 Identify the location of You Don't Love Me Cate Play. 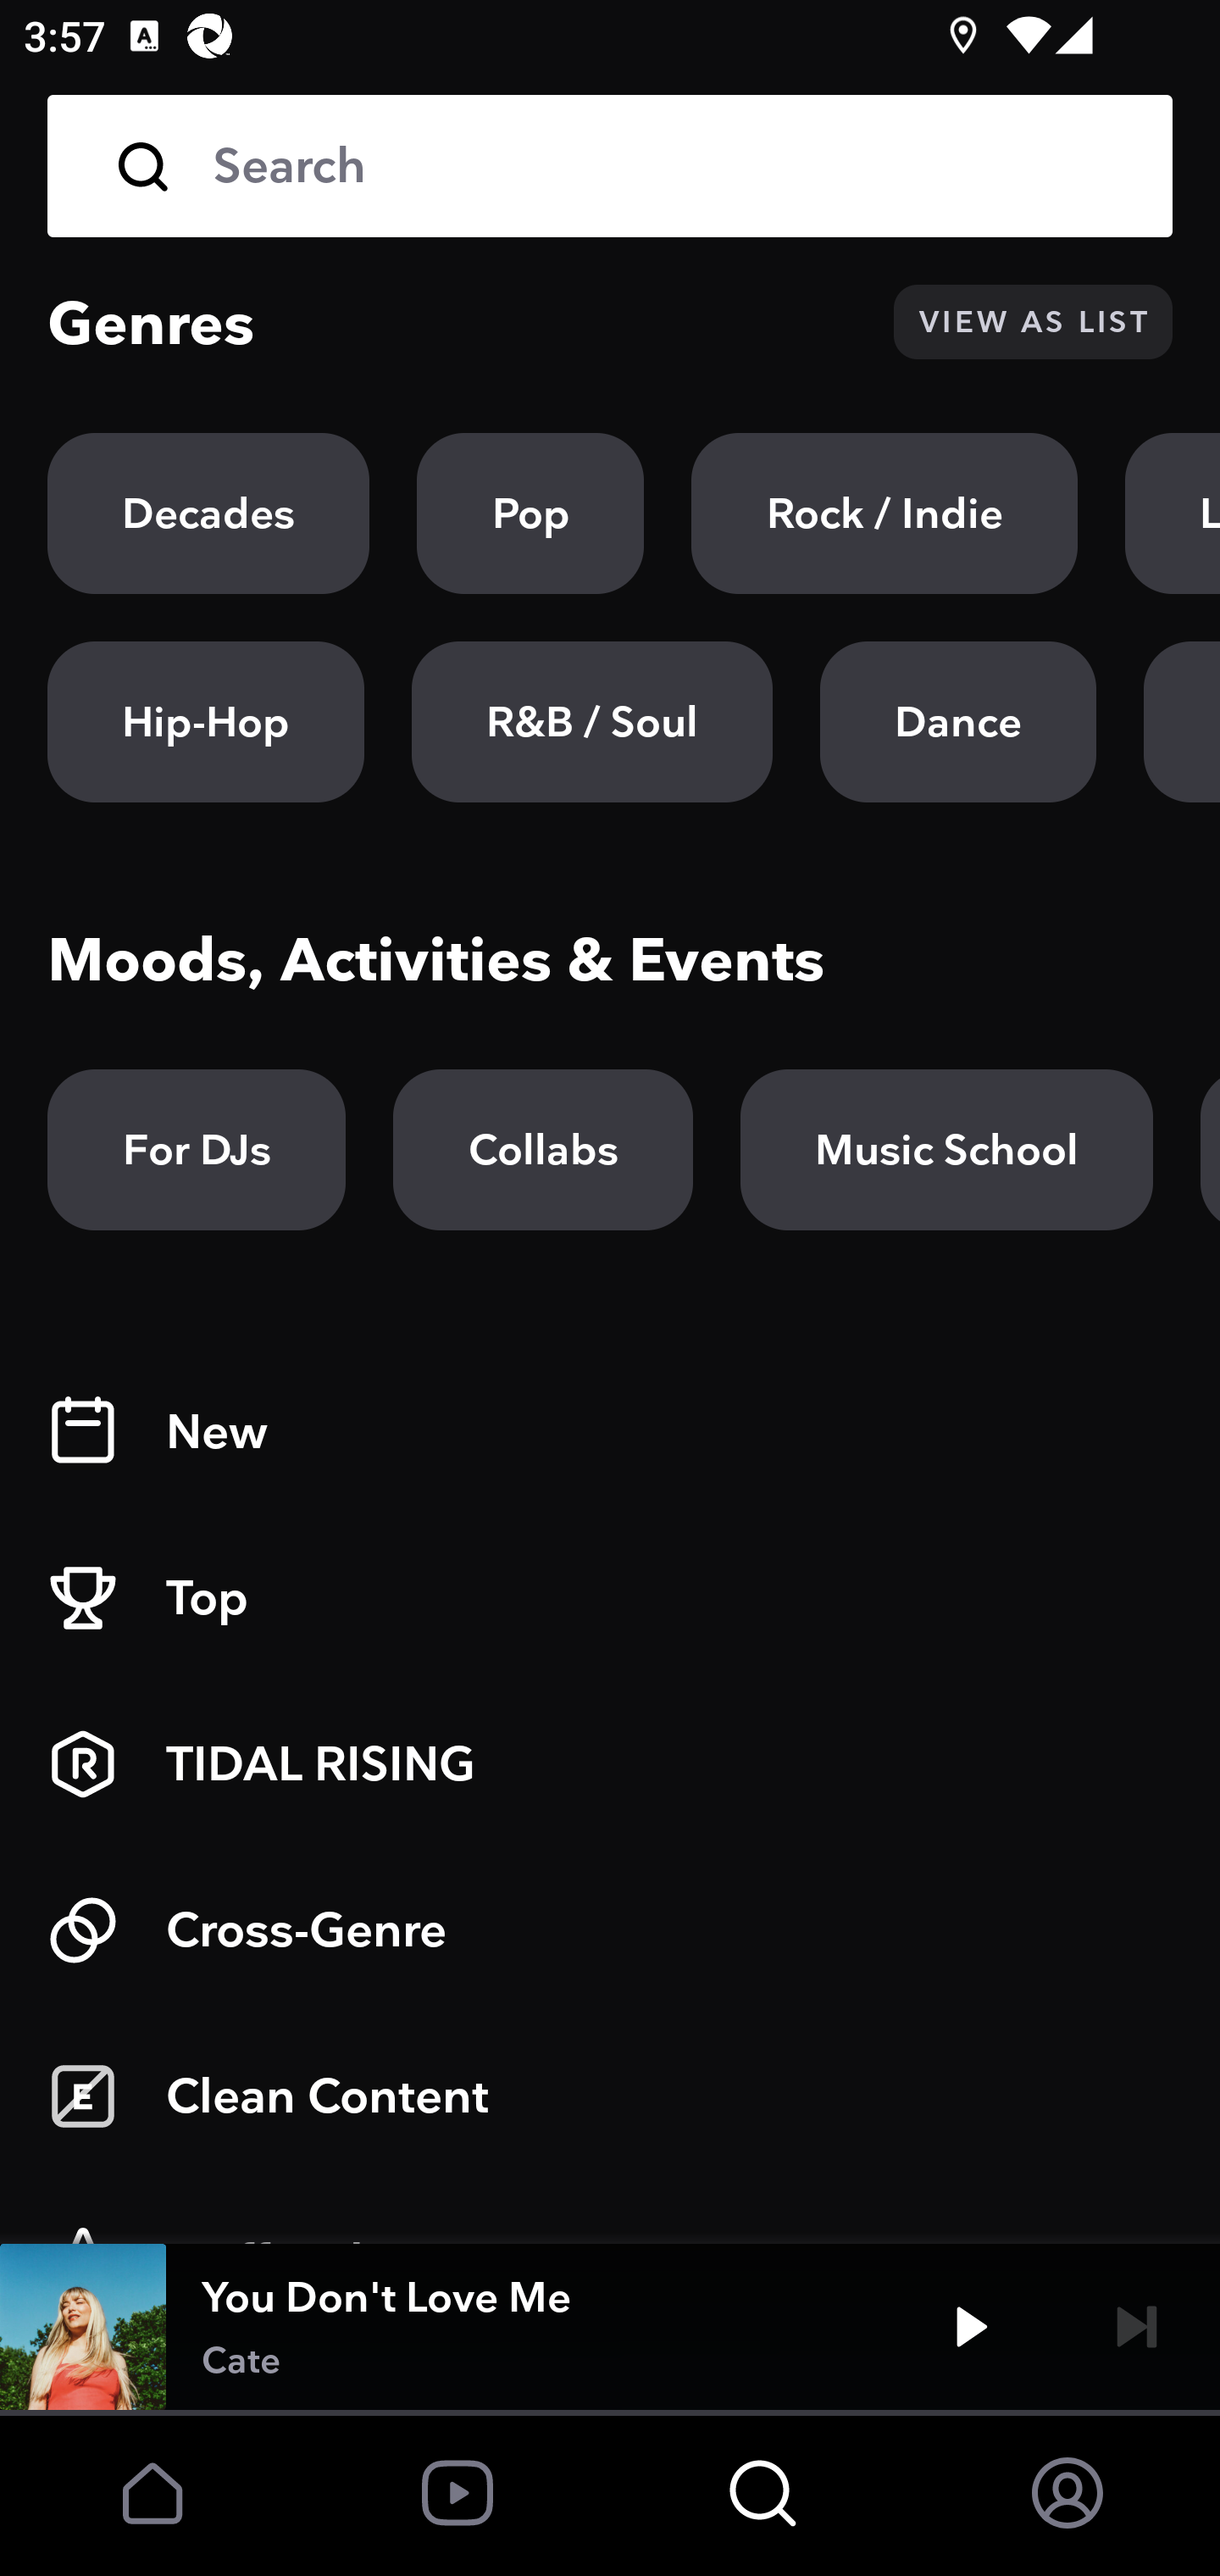
(610, 2327).